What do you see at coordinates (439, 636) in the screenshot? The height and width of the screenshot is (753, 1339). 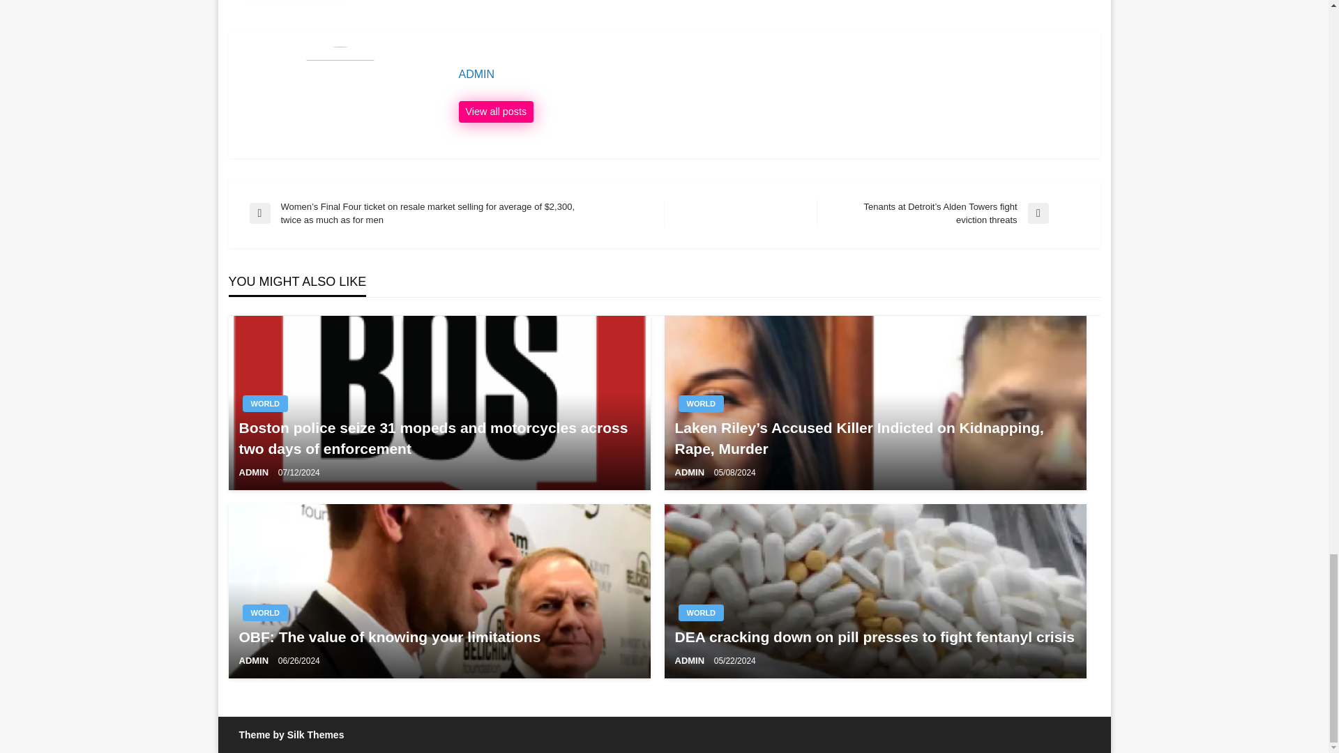 I see `OBF: The value of knowing your limitations` at bounding box center [439, 636].